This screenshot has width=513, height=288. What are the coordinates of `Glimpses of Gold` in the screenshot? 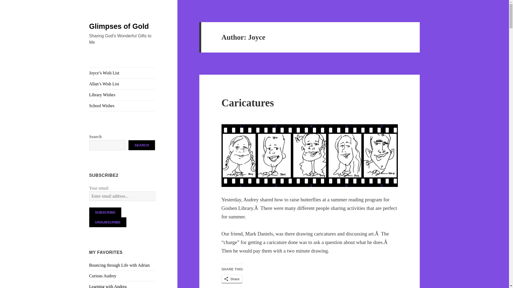 It's located at (119, 26).